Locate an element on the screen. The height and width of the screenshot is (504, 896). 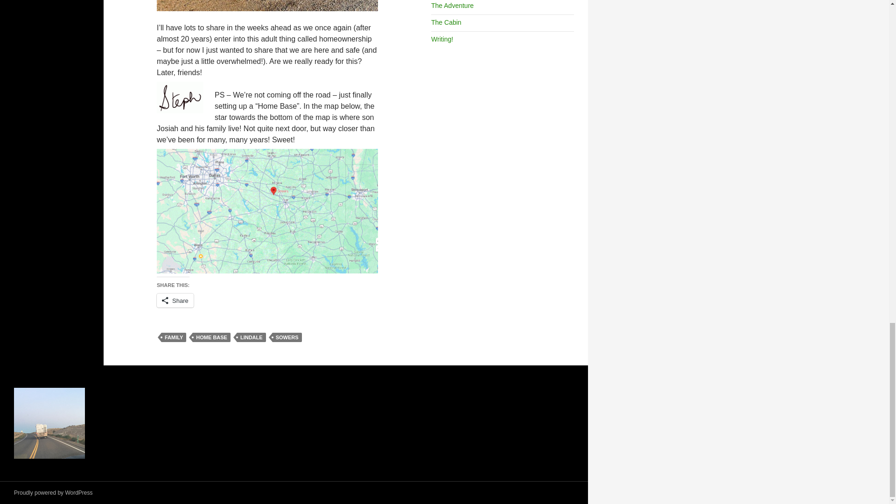
LINDALE is located at coordinates (252, 337).